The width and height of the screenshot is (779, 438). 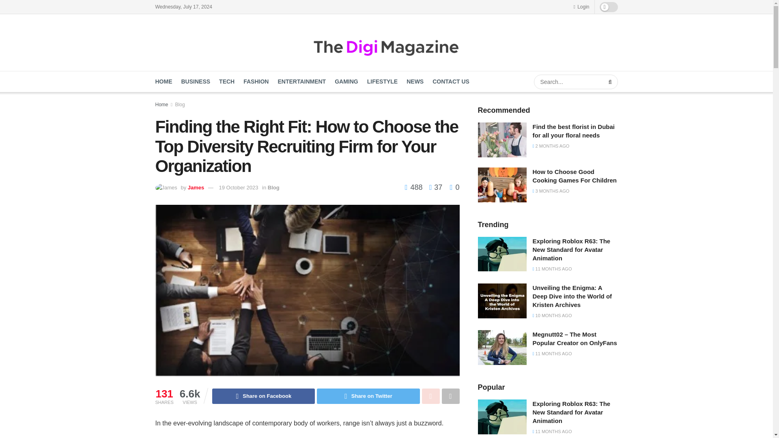 What do you see at coordinates (415, 187) in the screenshot?
I see `488` at bounding box center [415, 187].